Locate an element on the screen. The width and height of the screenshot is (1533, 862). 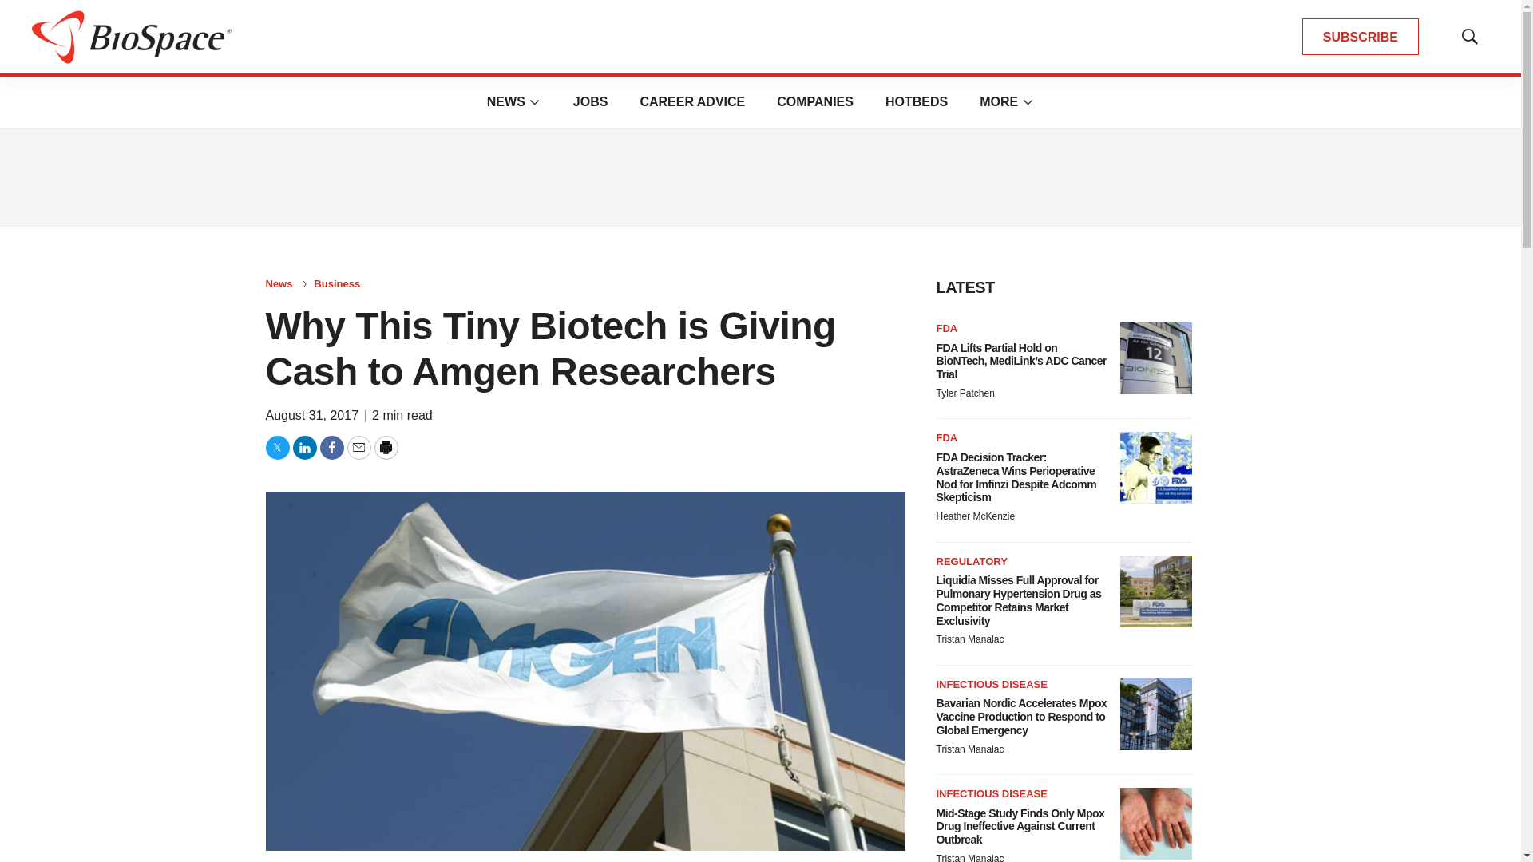
3rd party ad content is located at coordinates (759, 177).